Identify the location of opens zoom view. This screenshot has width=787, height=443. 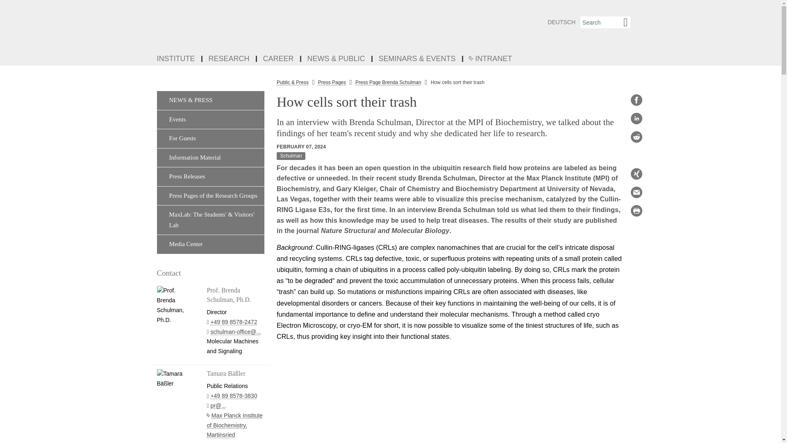
(450, 395).